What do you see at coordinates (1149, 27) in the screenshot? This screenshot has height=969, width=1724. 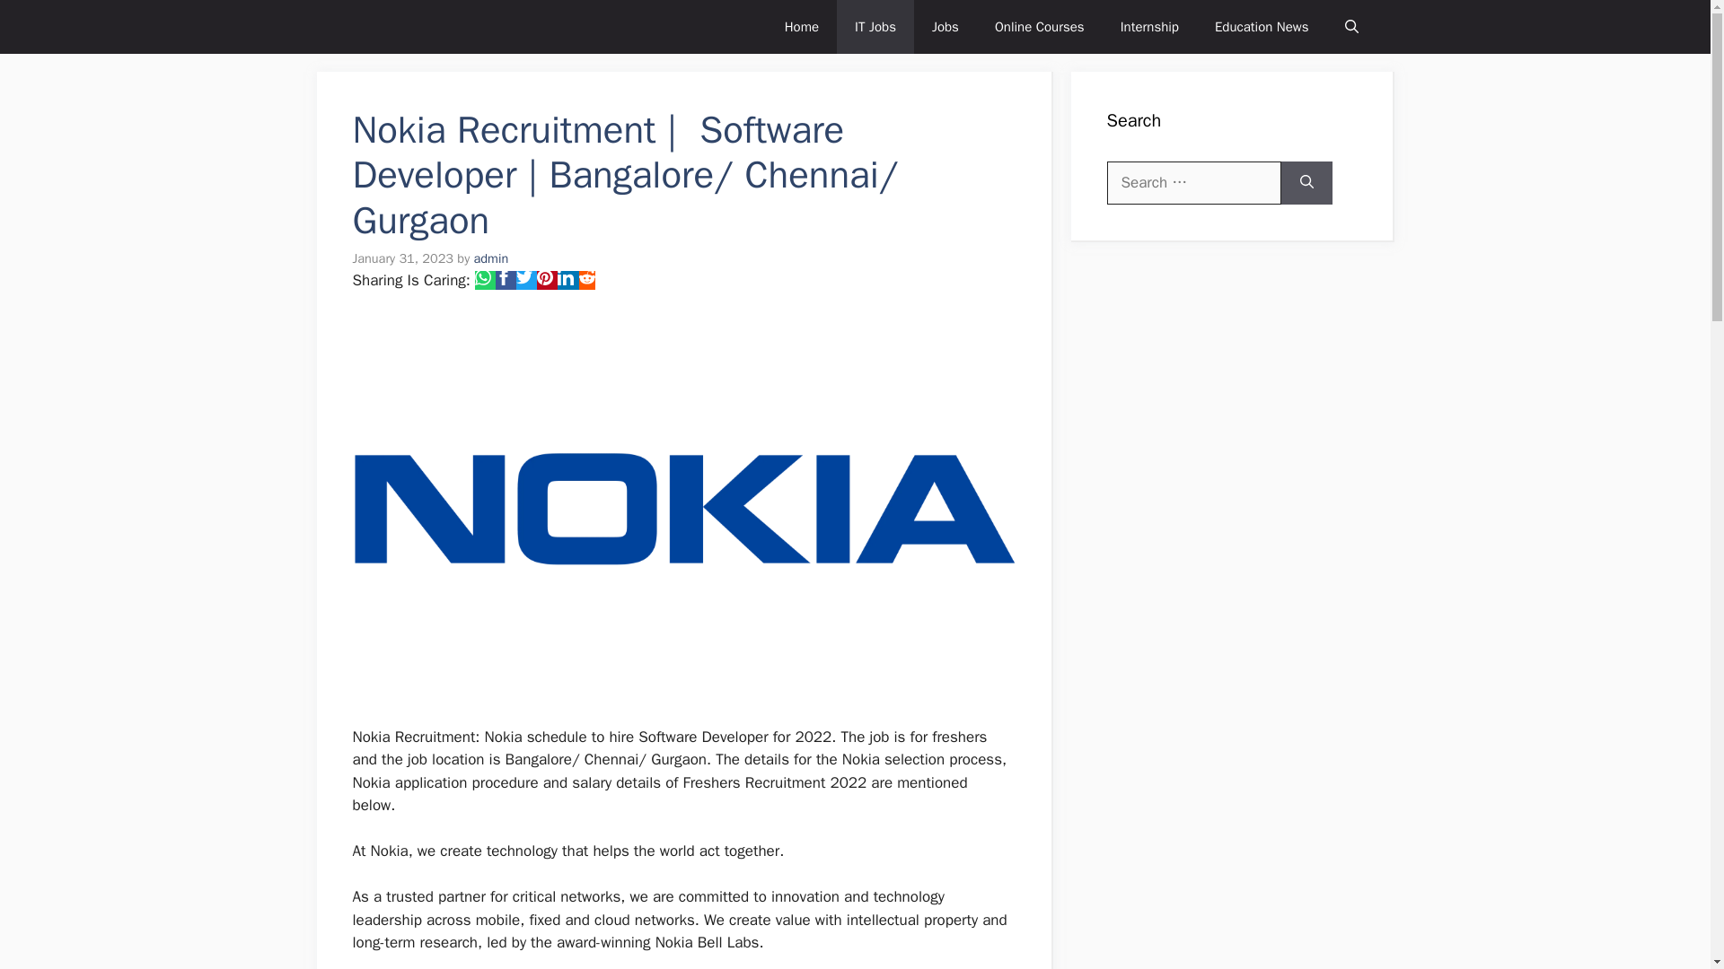 I see `Internship` at bounding box center [1149, 27].